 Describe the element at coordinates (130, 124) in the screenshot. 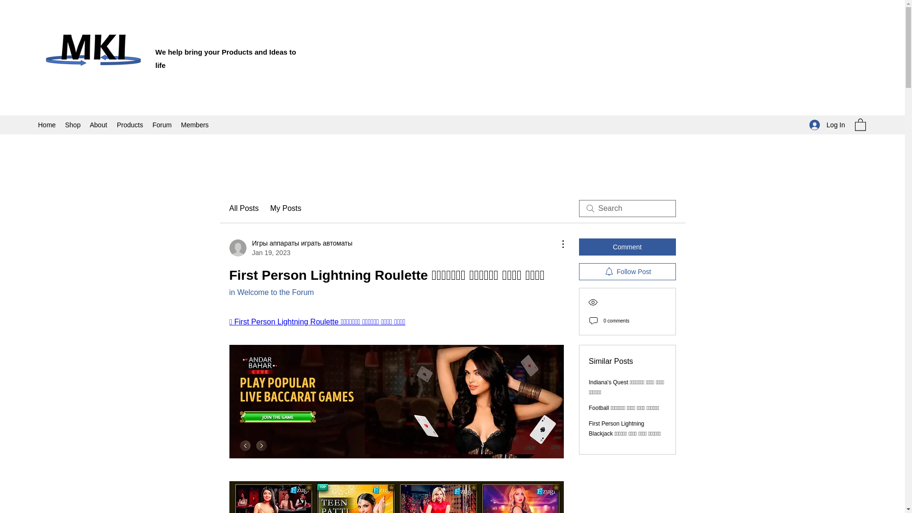

I see `Products` at that location.